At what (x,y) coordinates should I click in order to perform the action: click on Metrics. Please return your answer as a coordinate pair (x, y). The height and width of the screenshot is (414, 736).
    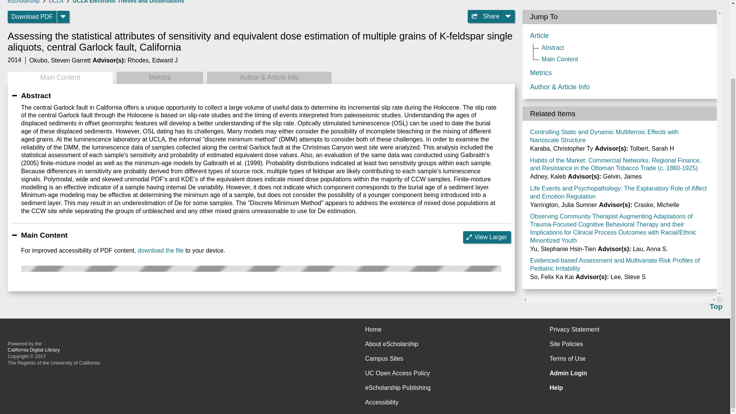
    Looking at the image, I should click on (159, 77).